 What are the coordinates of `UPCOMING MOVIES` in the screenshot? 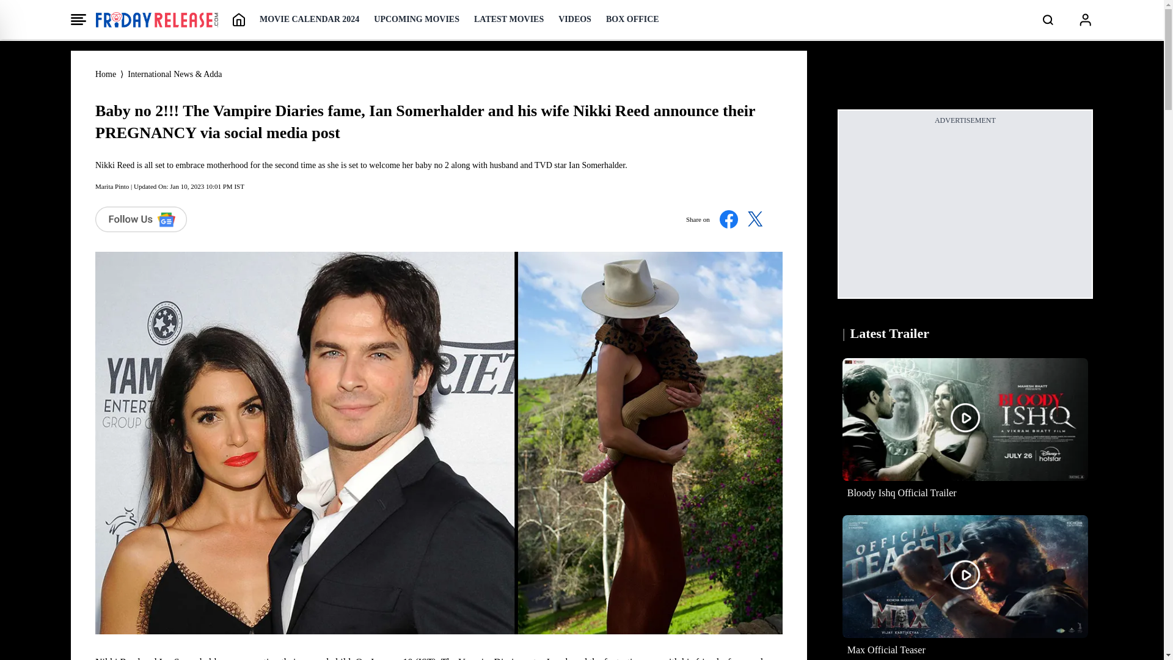 It's located at (417, 19).